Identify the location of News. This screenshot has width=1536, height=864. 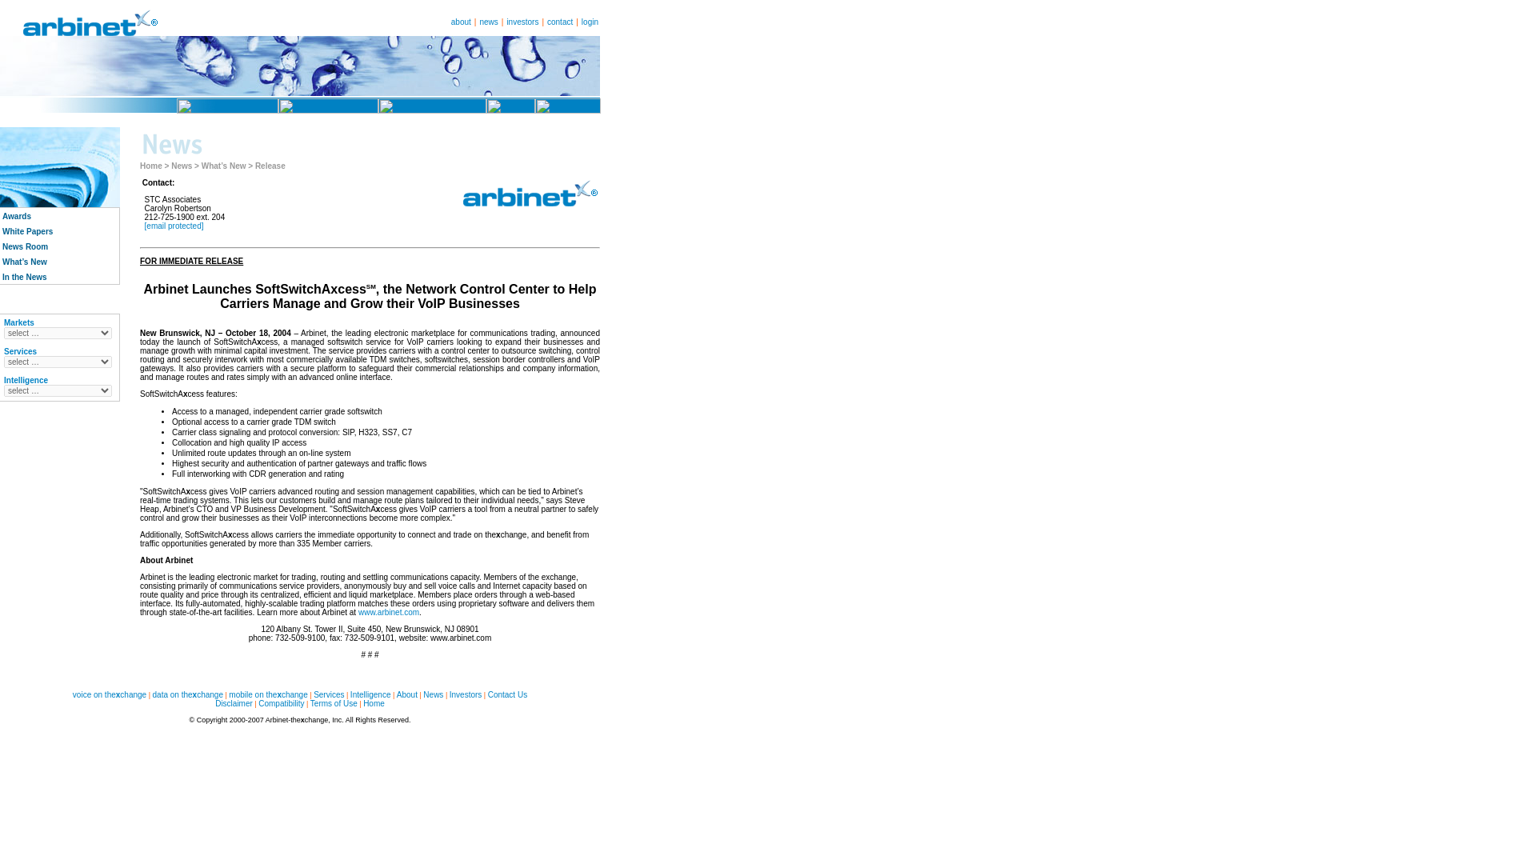
(181, 165).